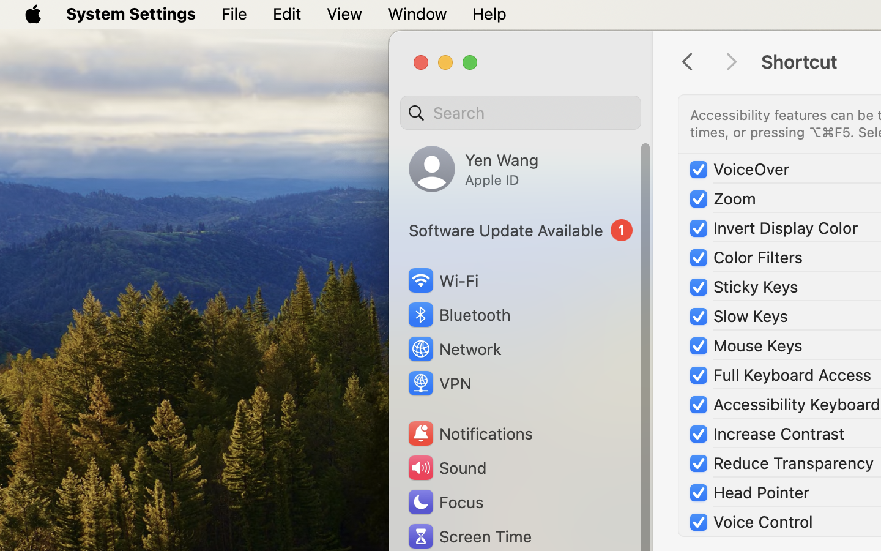  What do you see at coordinates (470, 433) in the screenshot?
I see `Notifications` at bounding box center [470, 433].